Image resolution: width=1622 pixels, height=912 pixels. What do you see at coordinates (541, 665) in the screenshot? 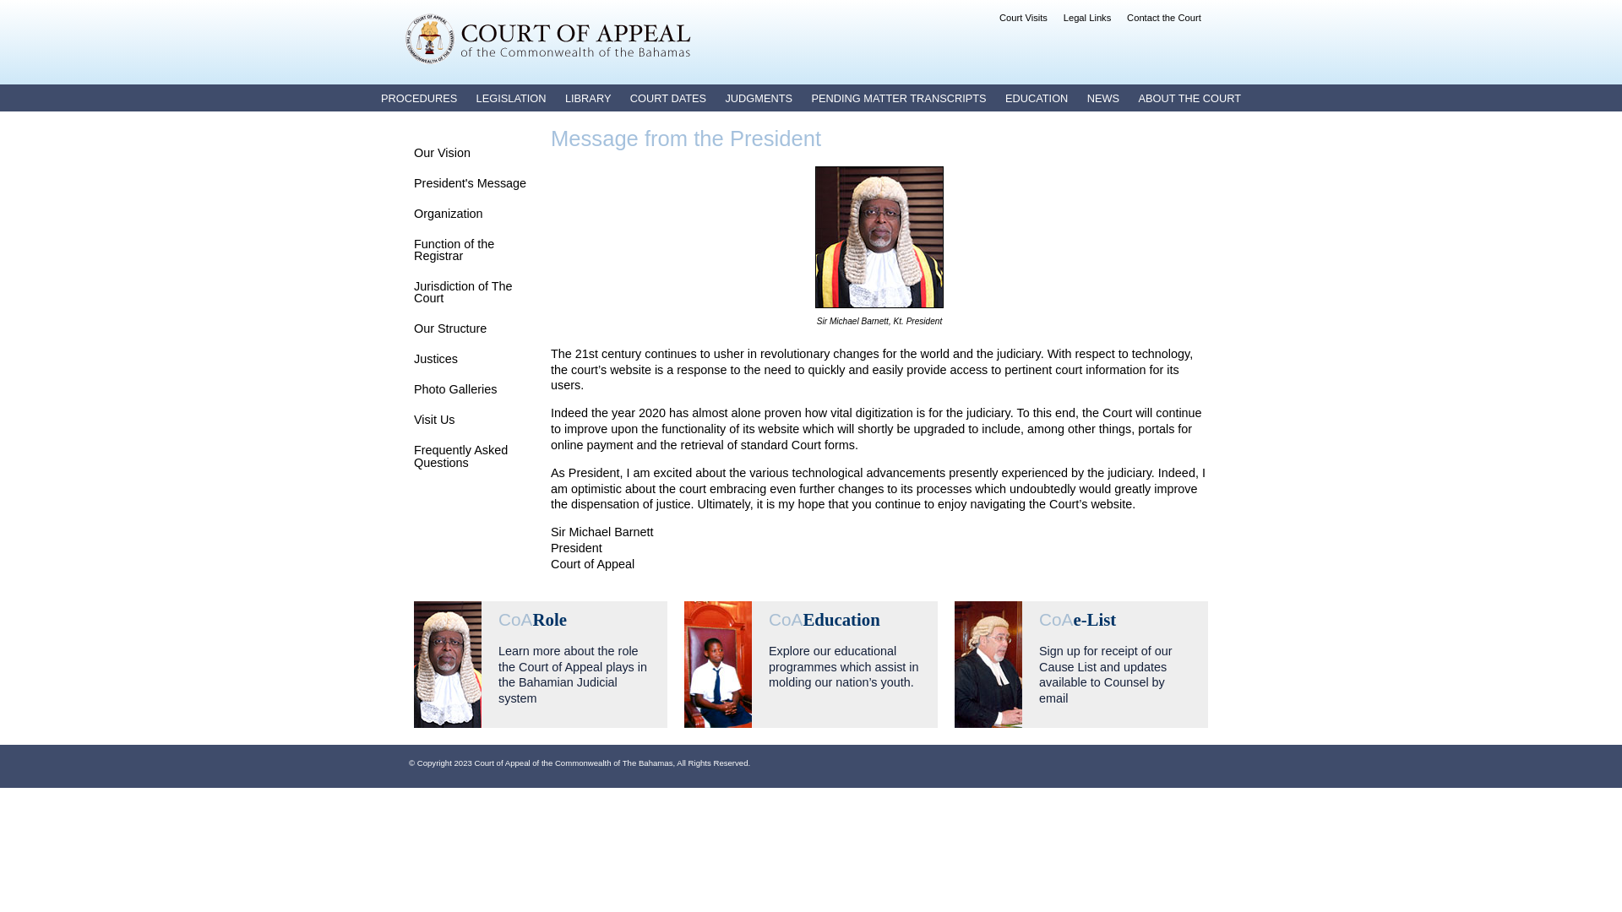
I see `About the Court of Appeal` at bounding box center [541, 665].